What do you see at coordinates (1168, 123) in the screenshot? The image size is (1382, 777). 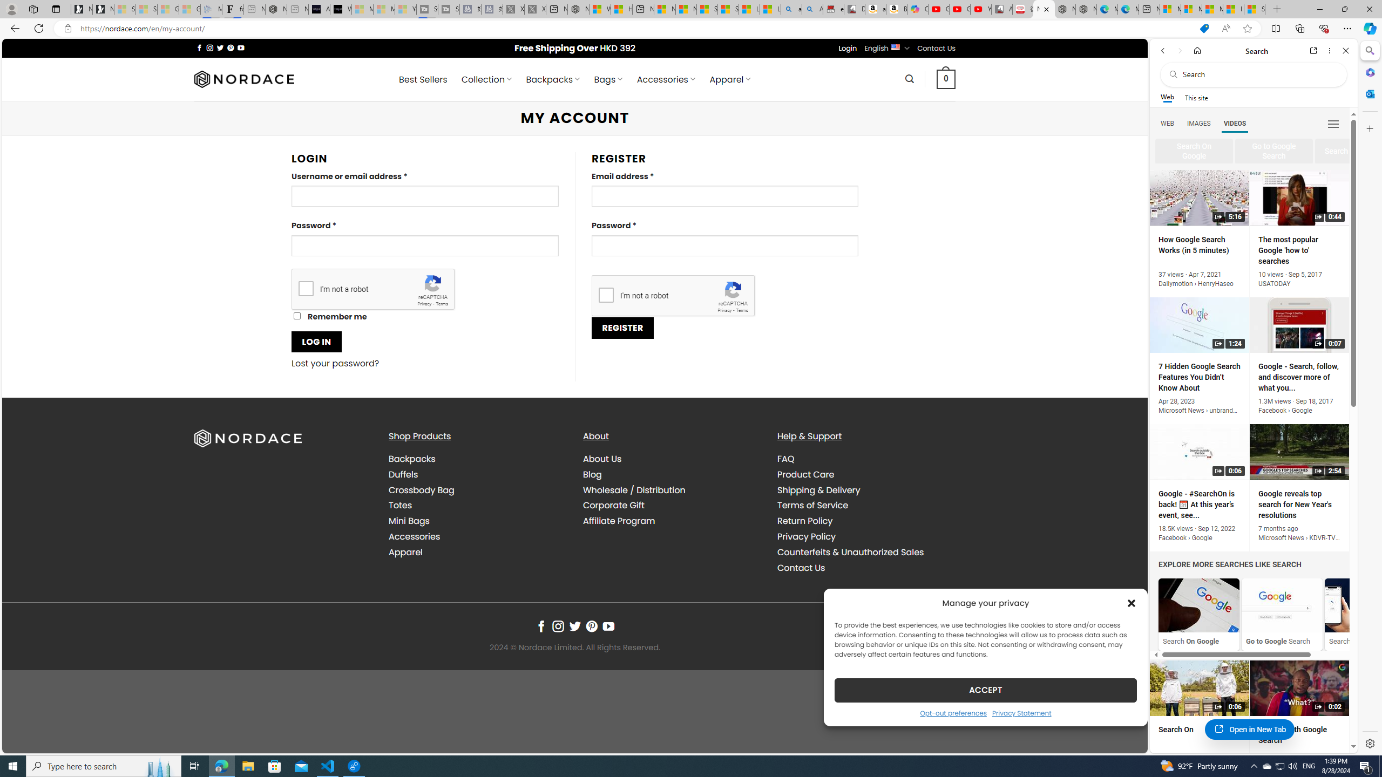 I see `Search Filter, WEB` at bounding box center [1168, 123].